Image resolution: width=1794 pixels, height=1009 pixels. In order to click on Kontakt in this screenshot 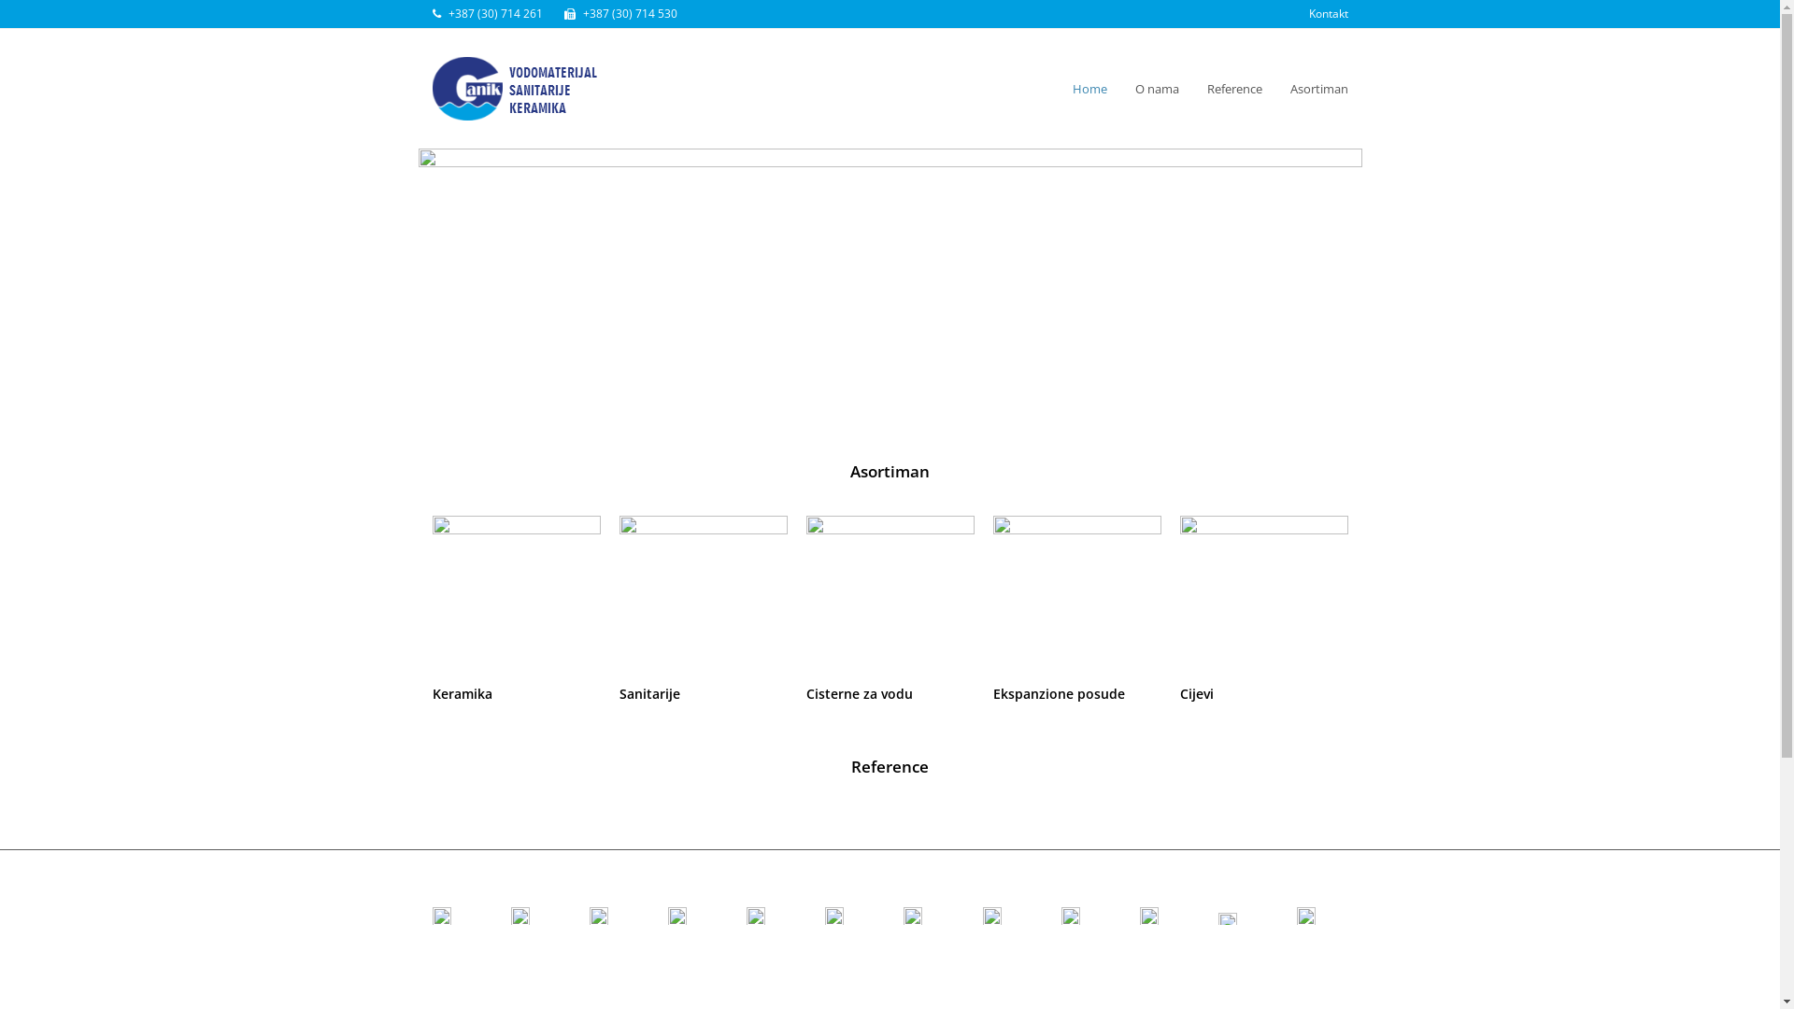, I will do `click(1328, 13)`.